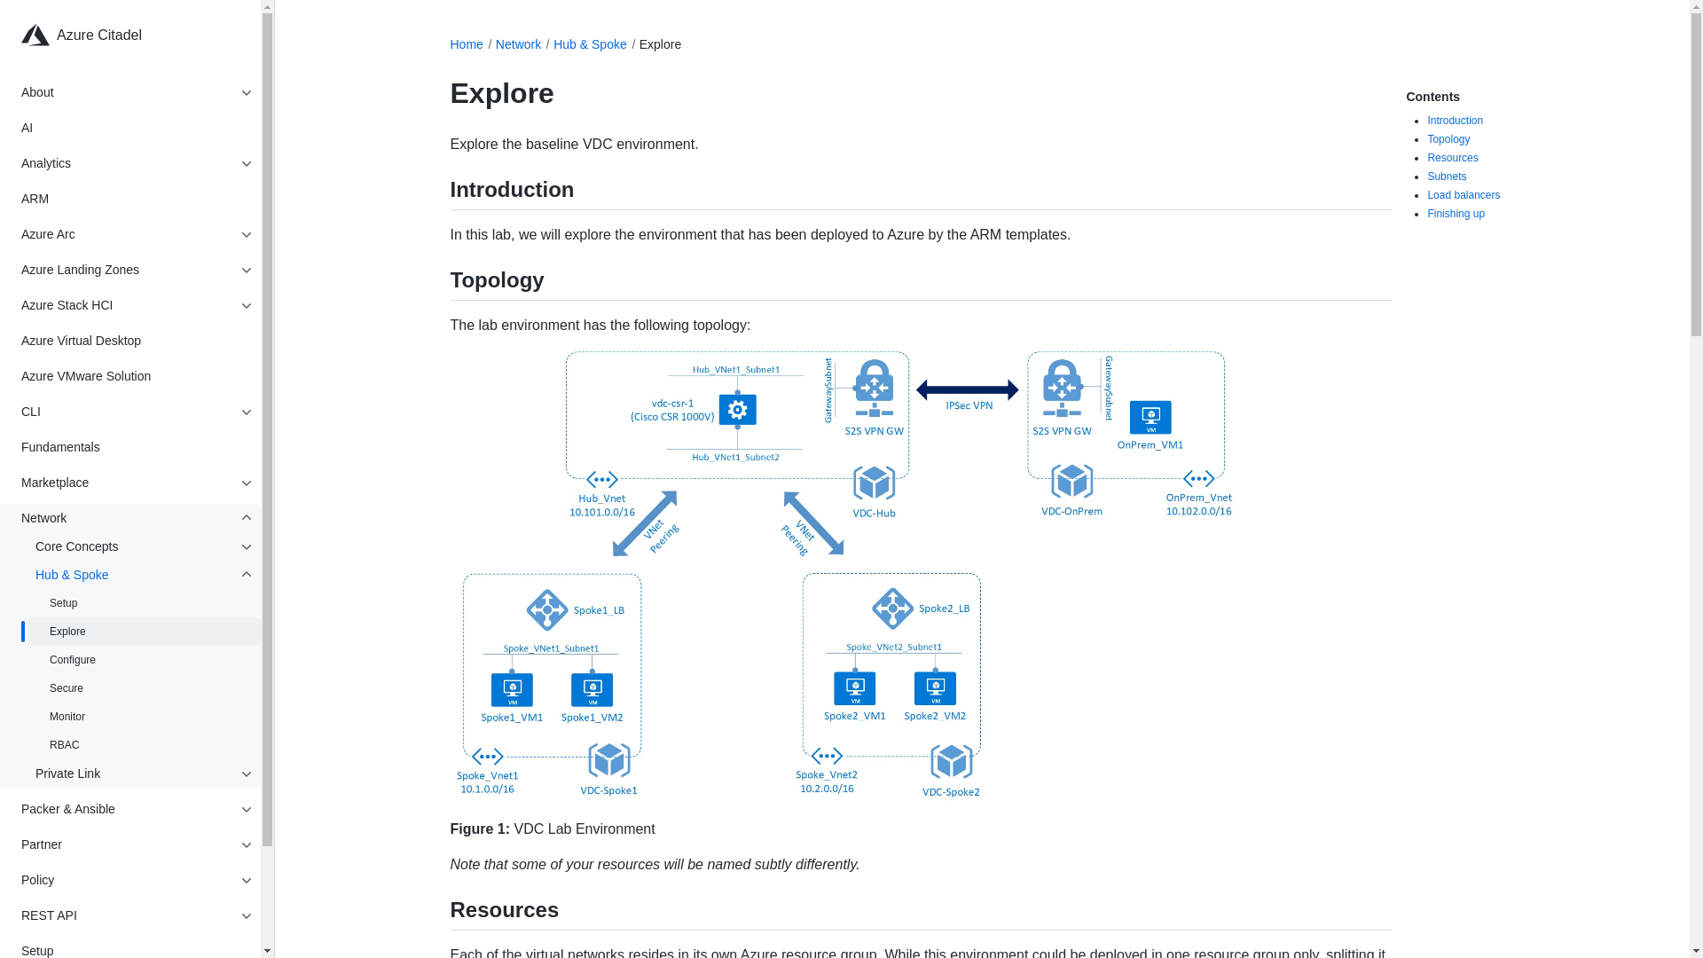 The width and height of the screenshot is (1703, 958). Describe the element at coordinates (126, 92) in the screenshot. I see `About` at that location.